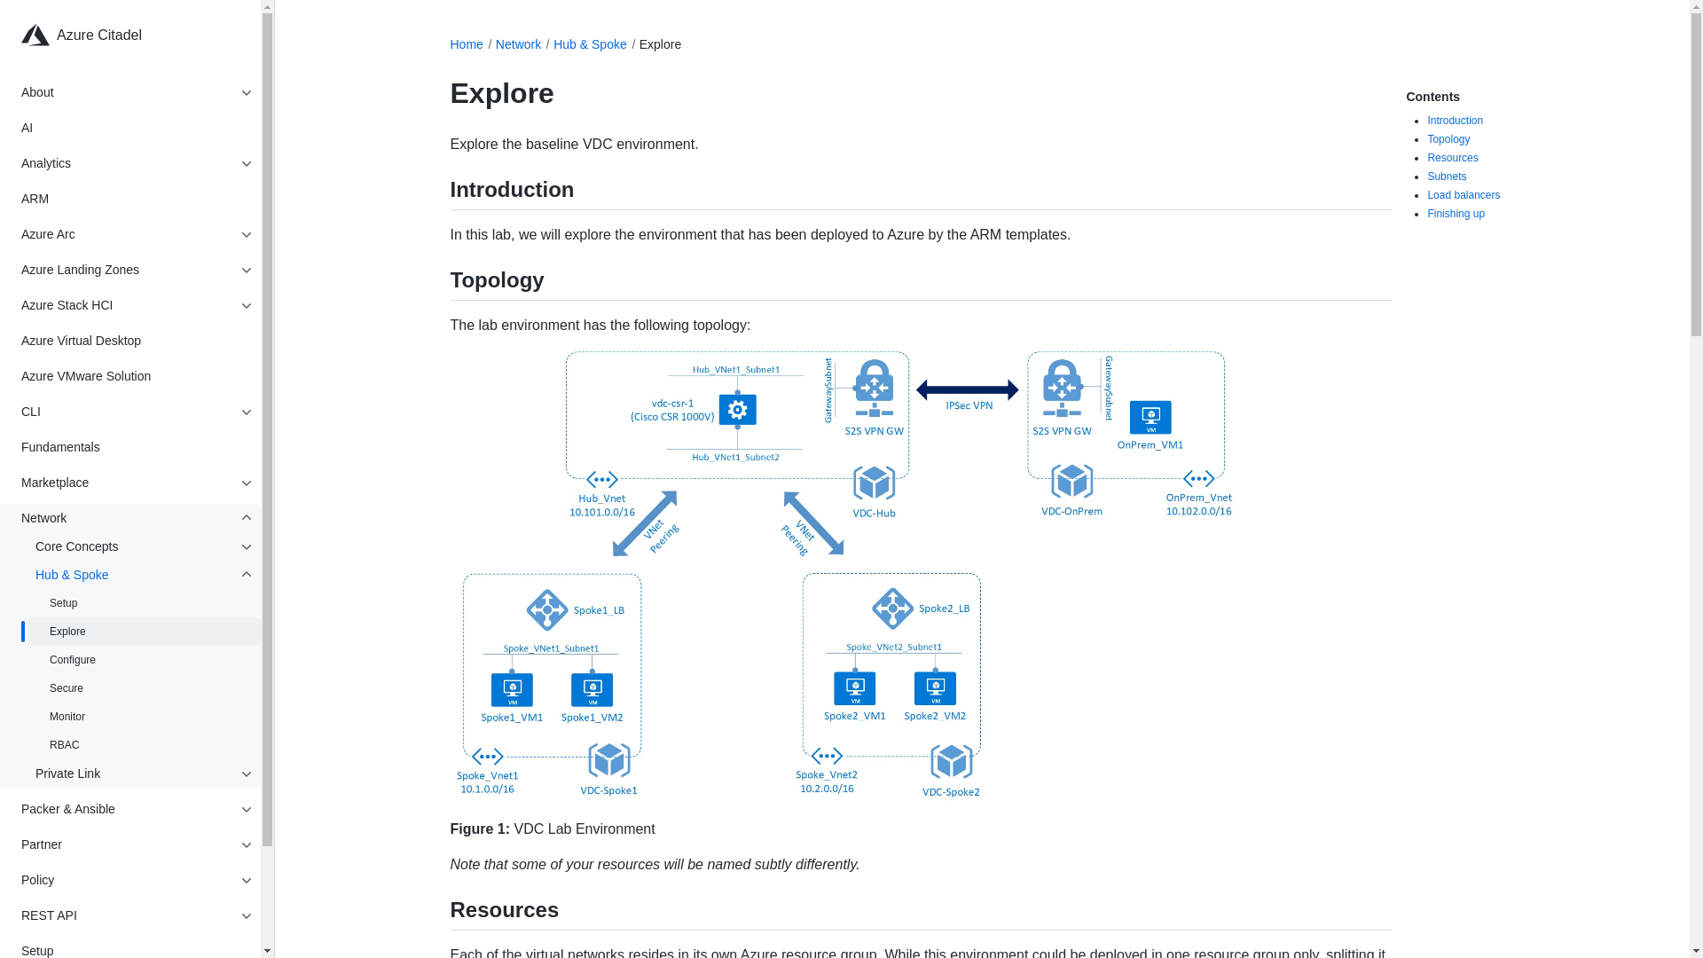 The width and height of the screenshot is (1703, 958). Describe the element at coordinates (126, 92) in the screenshot. I see `About` at that location.